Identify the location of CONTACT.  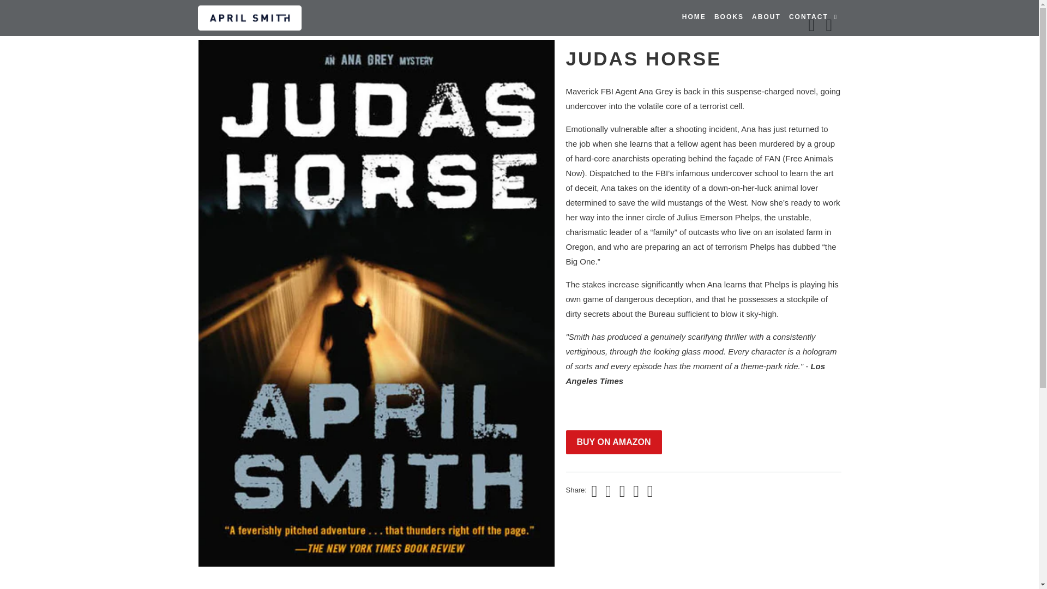
(808, 17).